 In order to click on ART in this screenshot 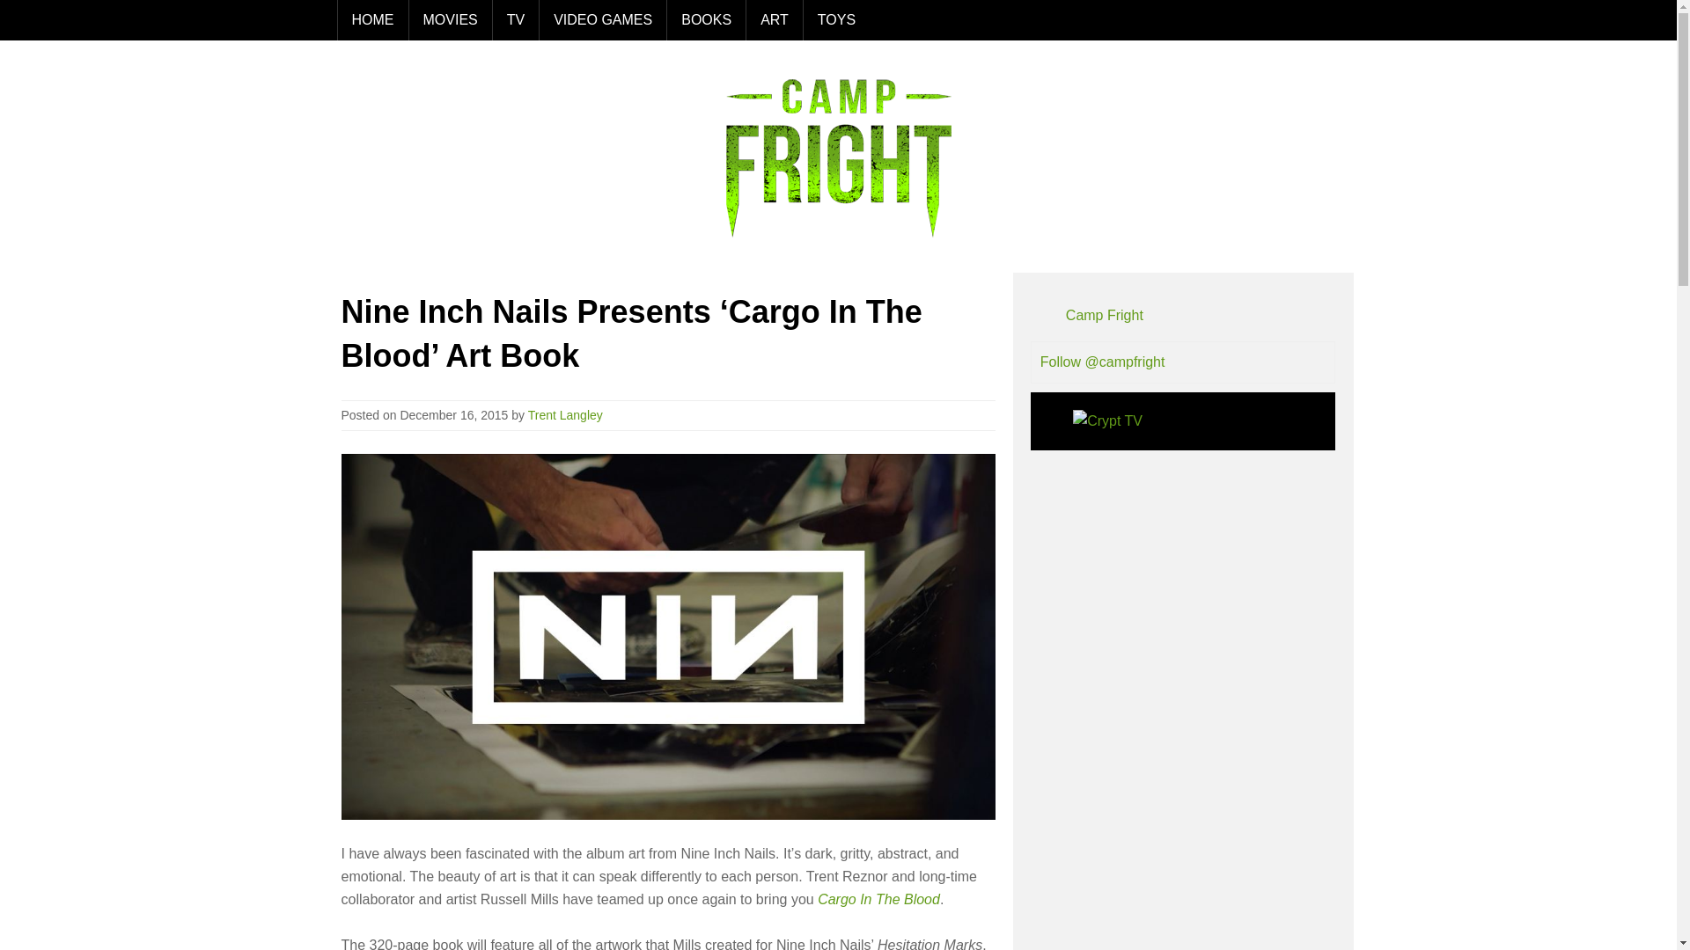, I will do `click(774, 20)`.